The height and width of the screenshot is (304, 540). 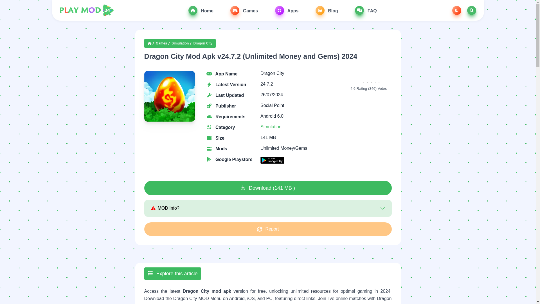 What do you see at coordinates (267, 208) in the screenshot?
I see `MOD Info?` at bounding box center [267, 208].